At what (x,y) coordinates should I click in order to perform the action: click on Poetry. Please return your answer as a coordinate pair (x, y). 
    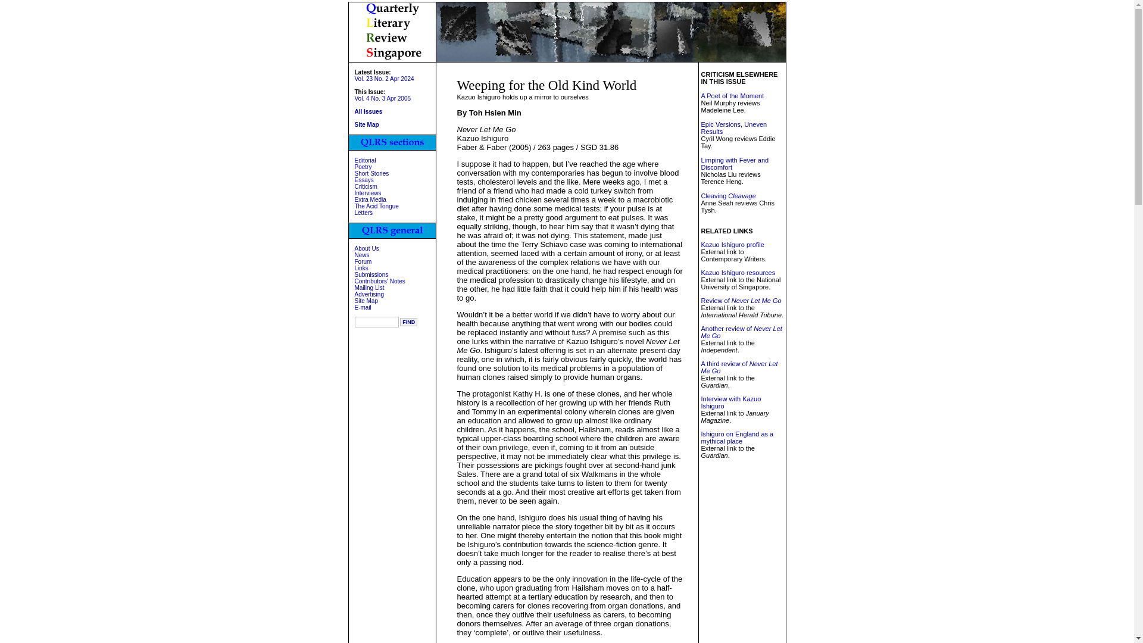
    Looking at the image, I should click on (363, 167).